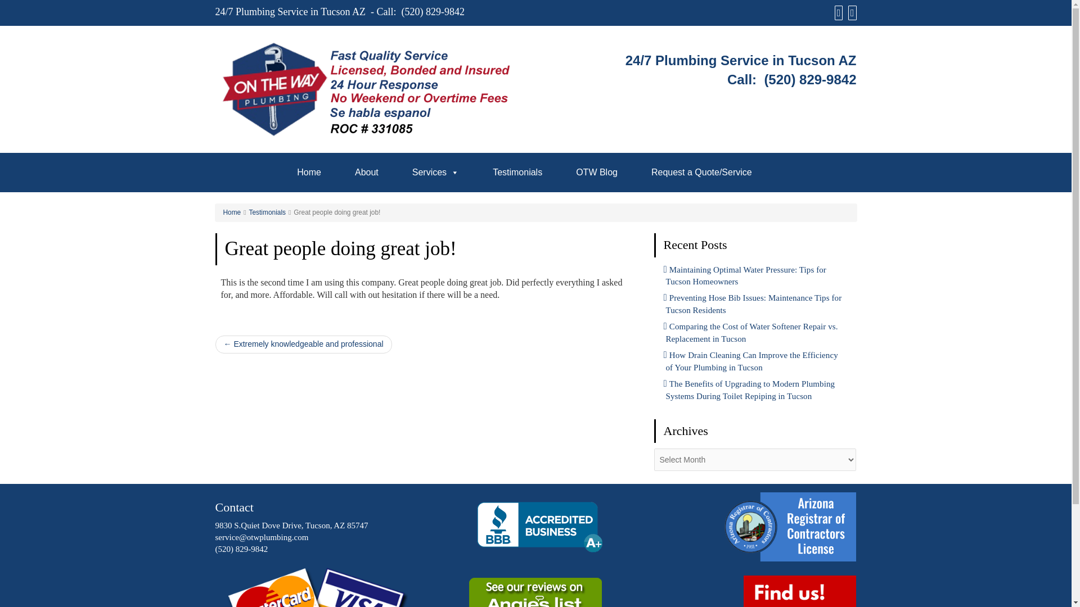 The width and height of the screenshot is (1080, 607). I want to click on About, so click(367, 172).